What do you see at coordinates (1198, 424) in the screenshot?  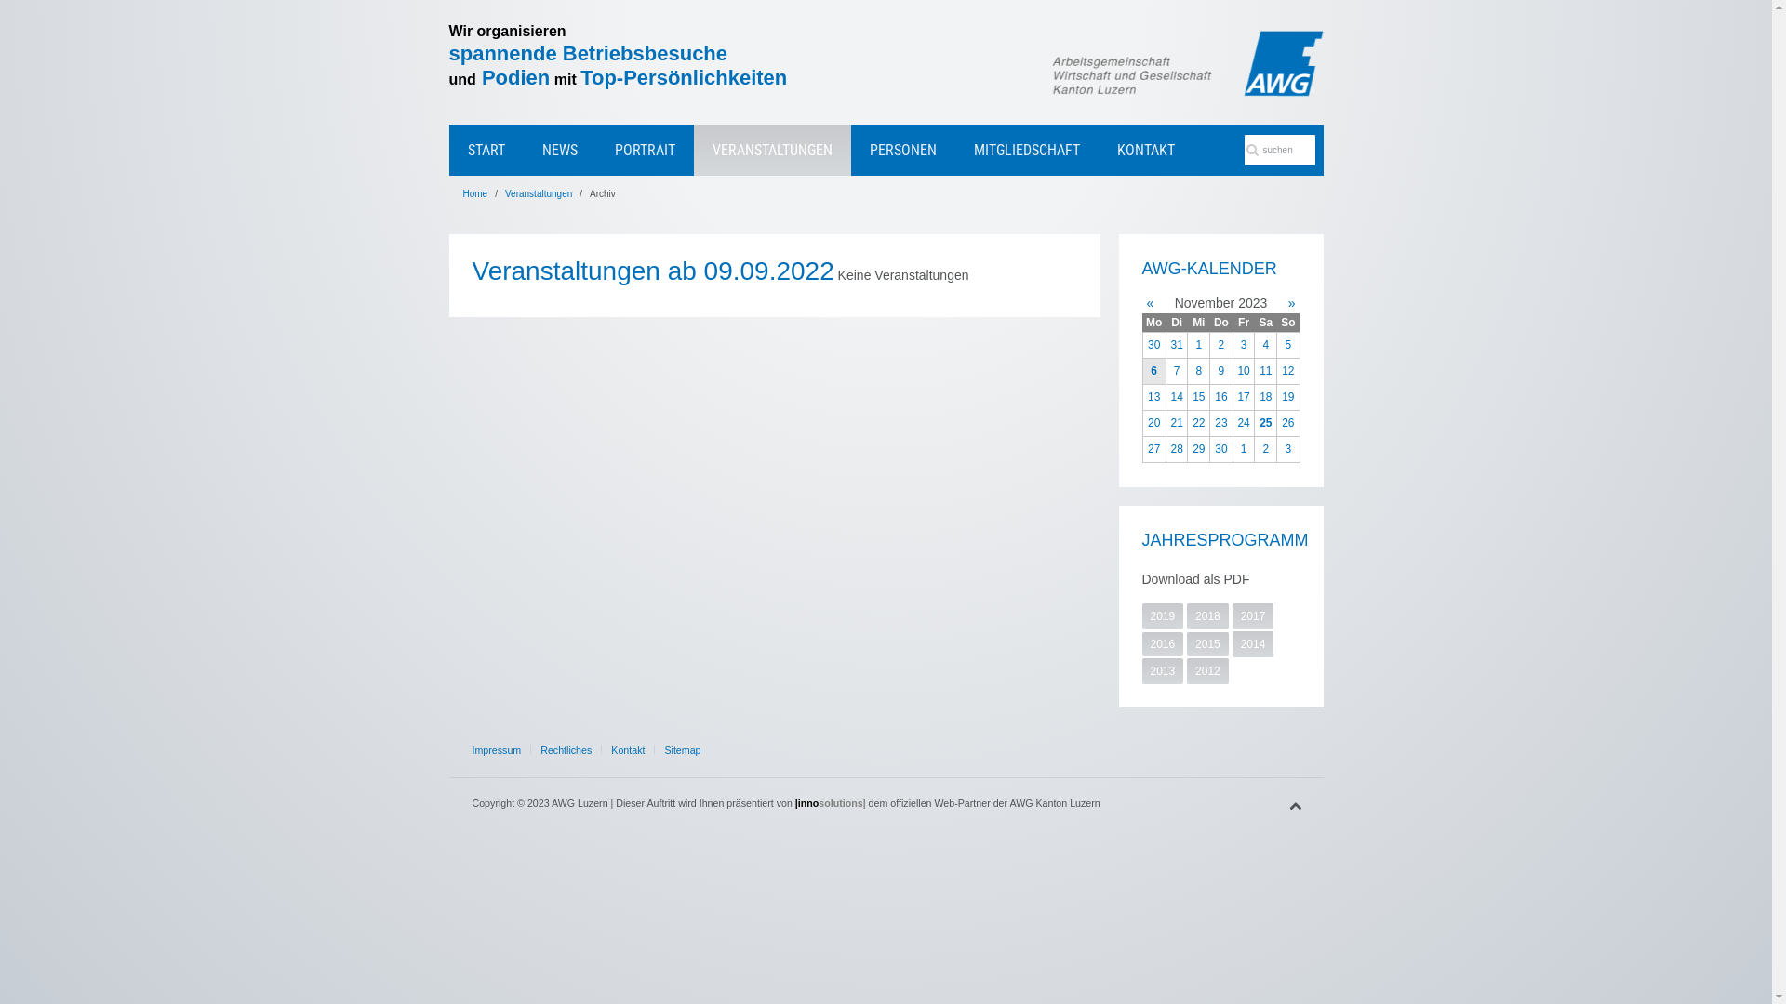 I see `22` at bounding box center [1198, 424].